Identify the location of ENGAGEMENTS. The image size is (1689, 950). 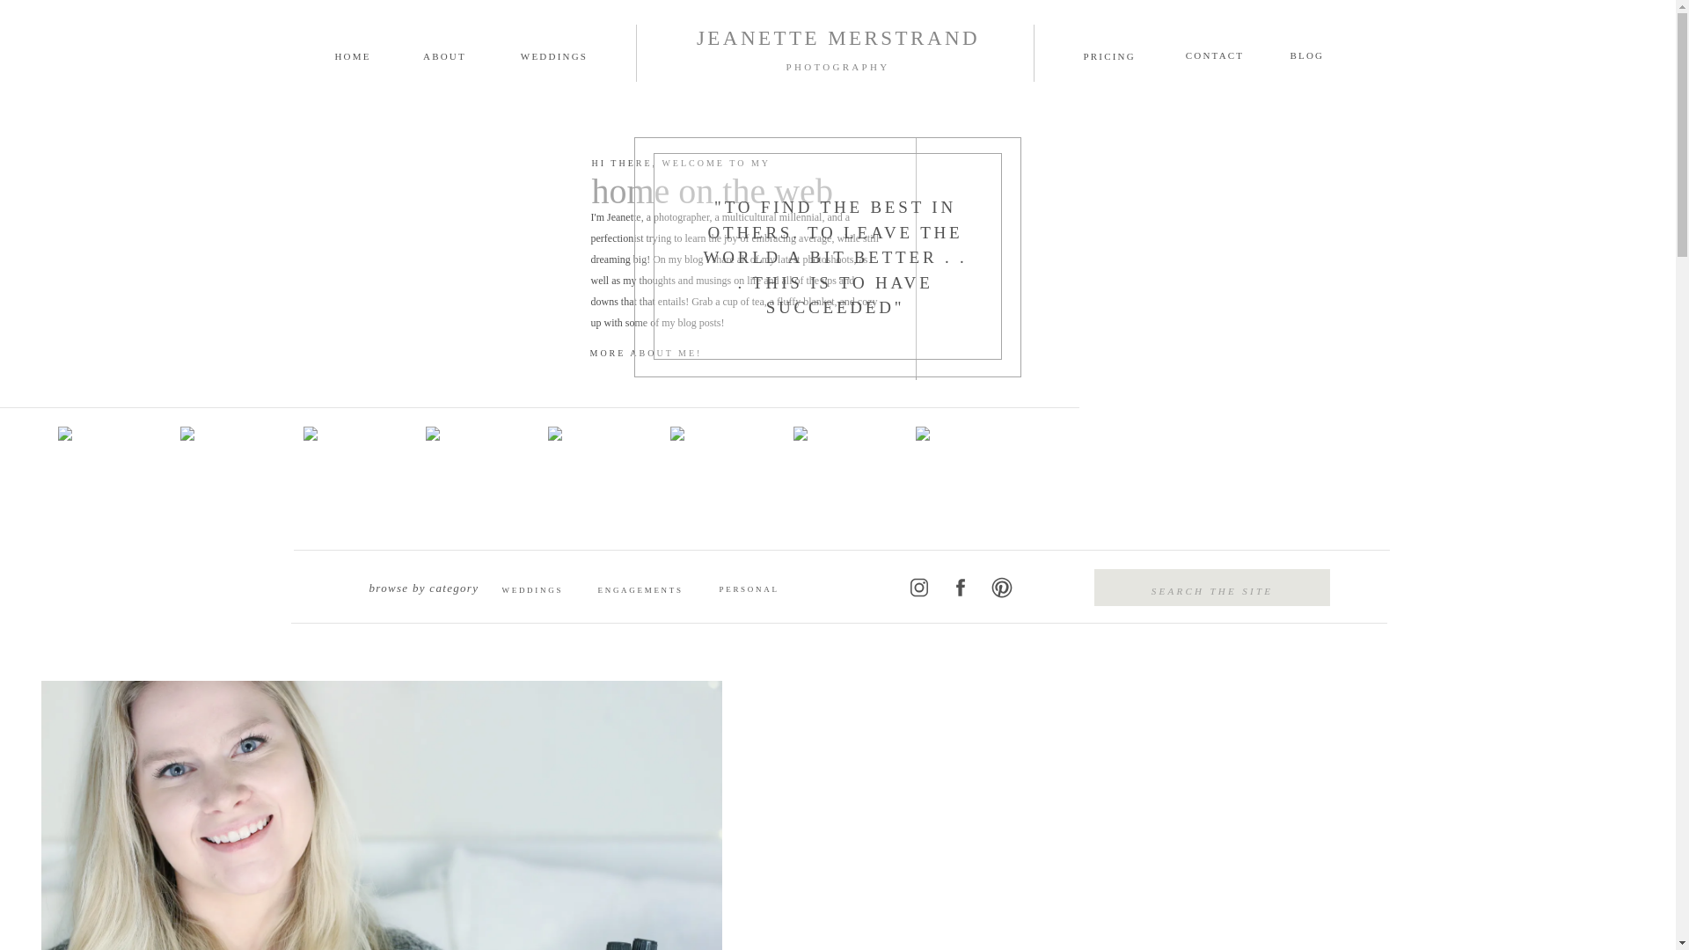
(635, 589).